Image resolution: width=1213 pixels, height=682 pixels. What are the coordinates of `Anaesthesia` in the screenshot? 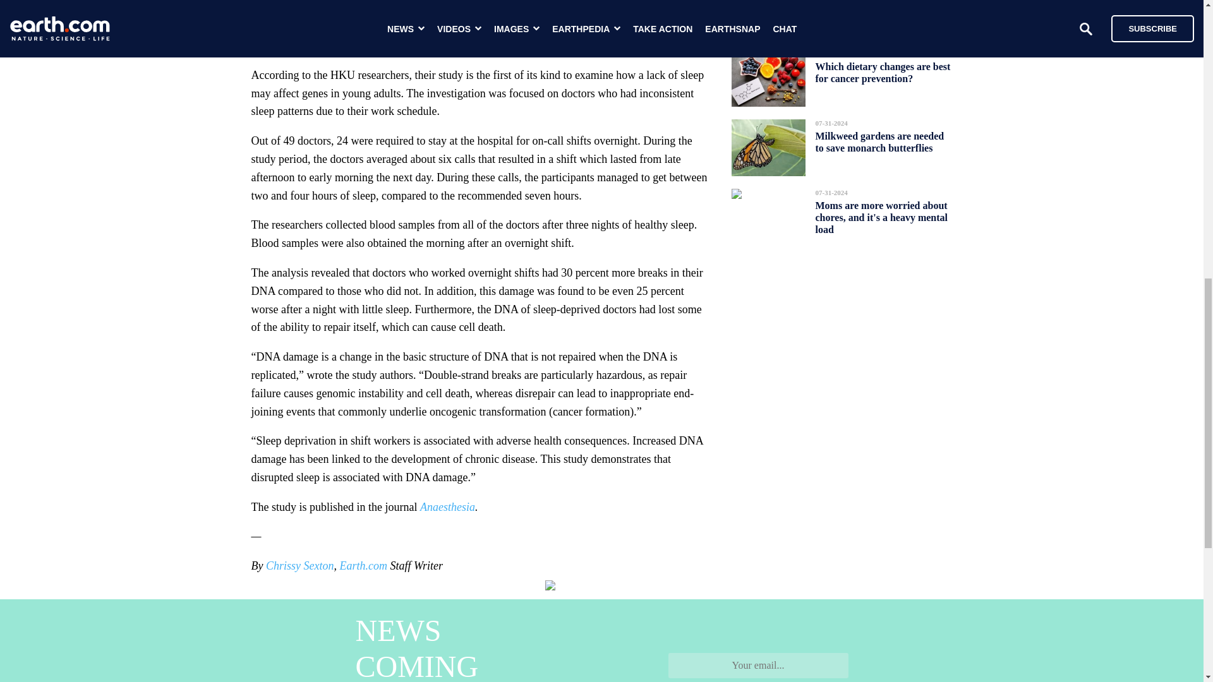 It's located at (447, 506).